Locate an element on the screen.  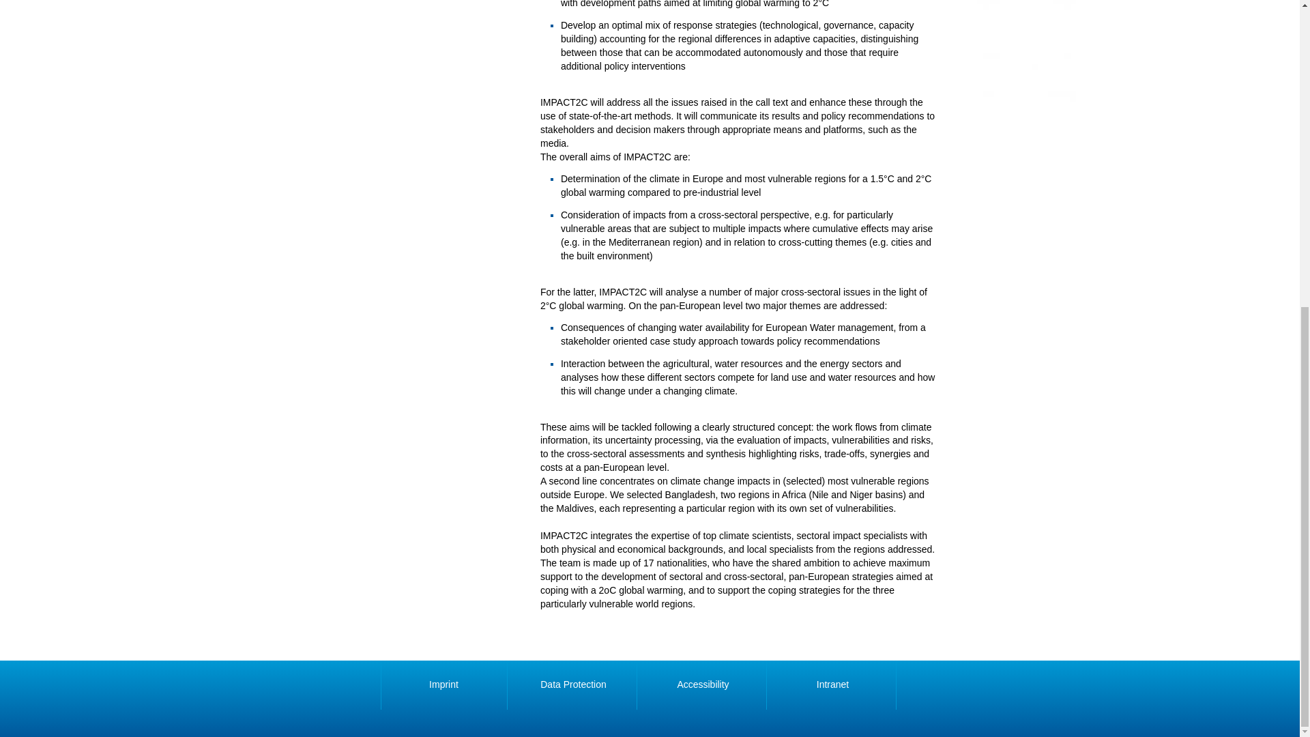
Data Protection is located at coordinates (573, 685).